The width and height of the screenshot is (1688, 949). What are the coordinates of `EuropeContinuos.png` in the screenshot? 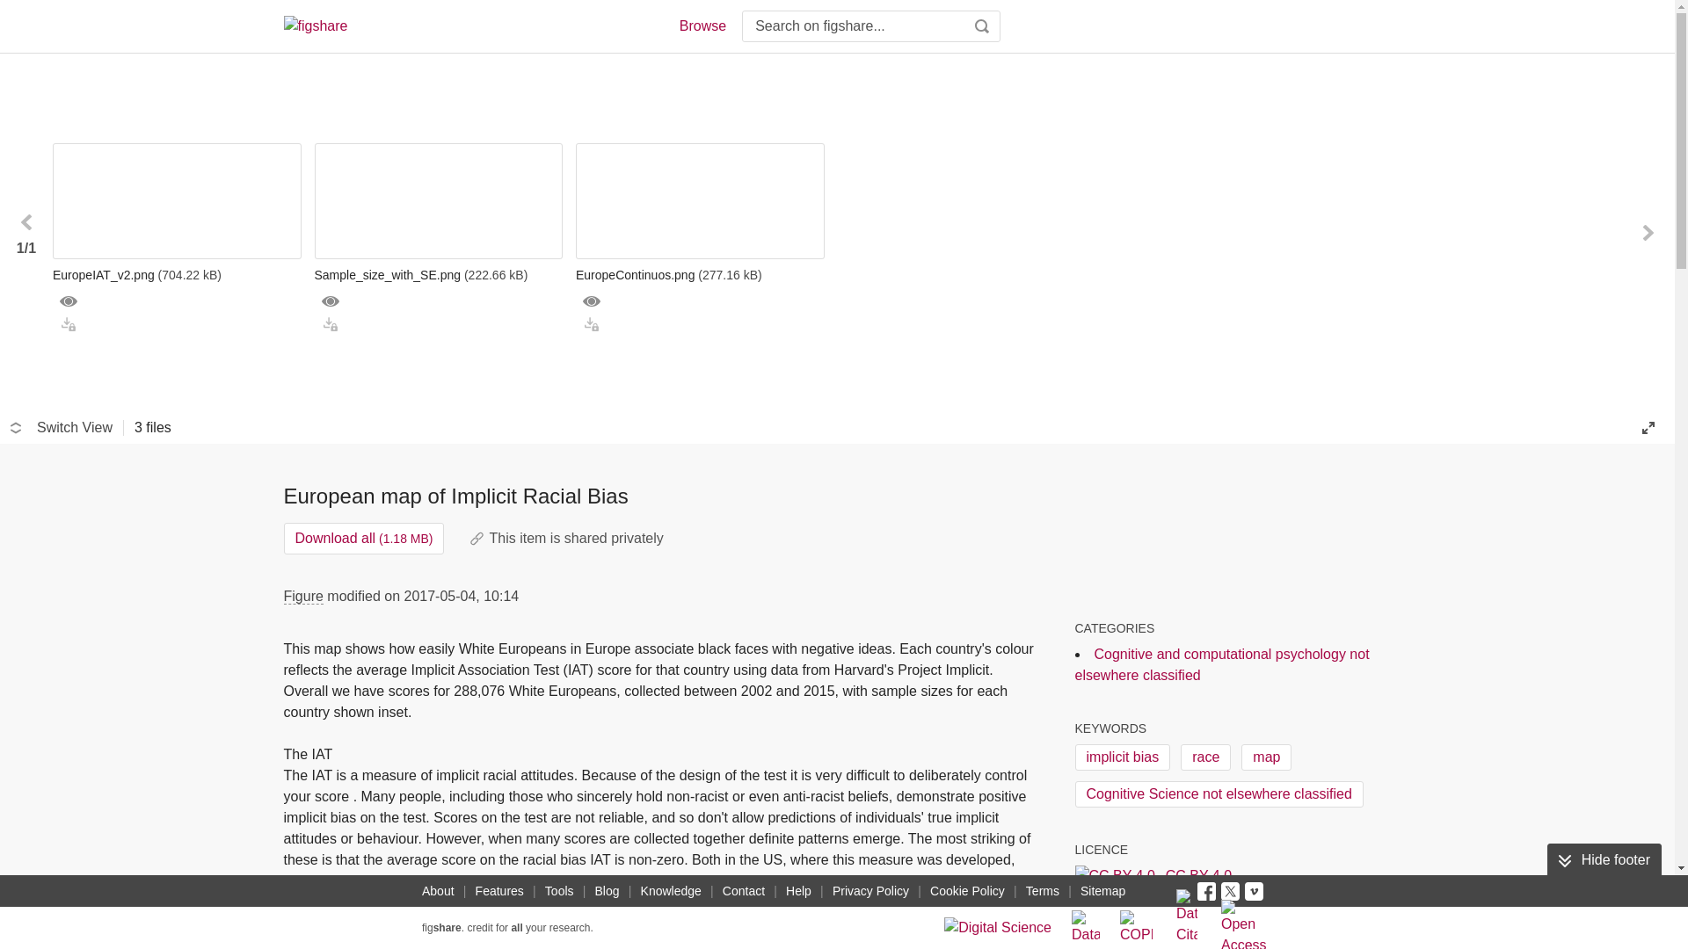 It's located at (700, 275).